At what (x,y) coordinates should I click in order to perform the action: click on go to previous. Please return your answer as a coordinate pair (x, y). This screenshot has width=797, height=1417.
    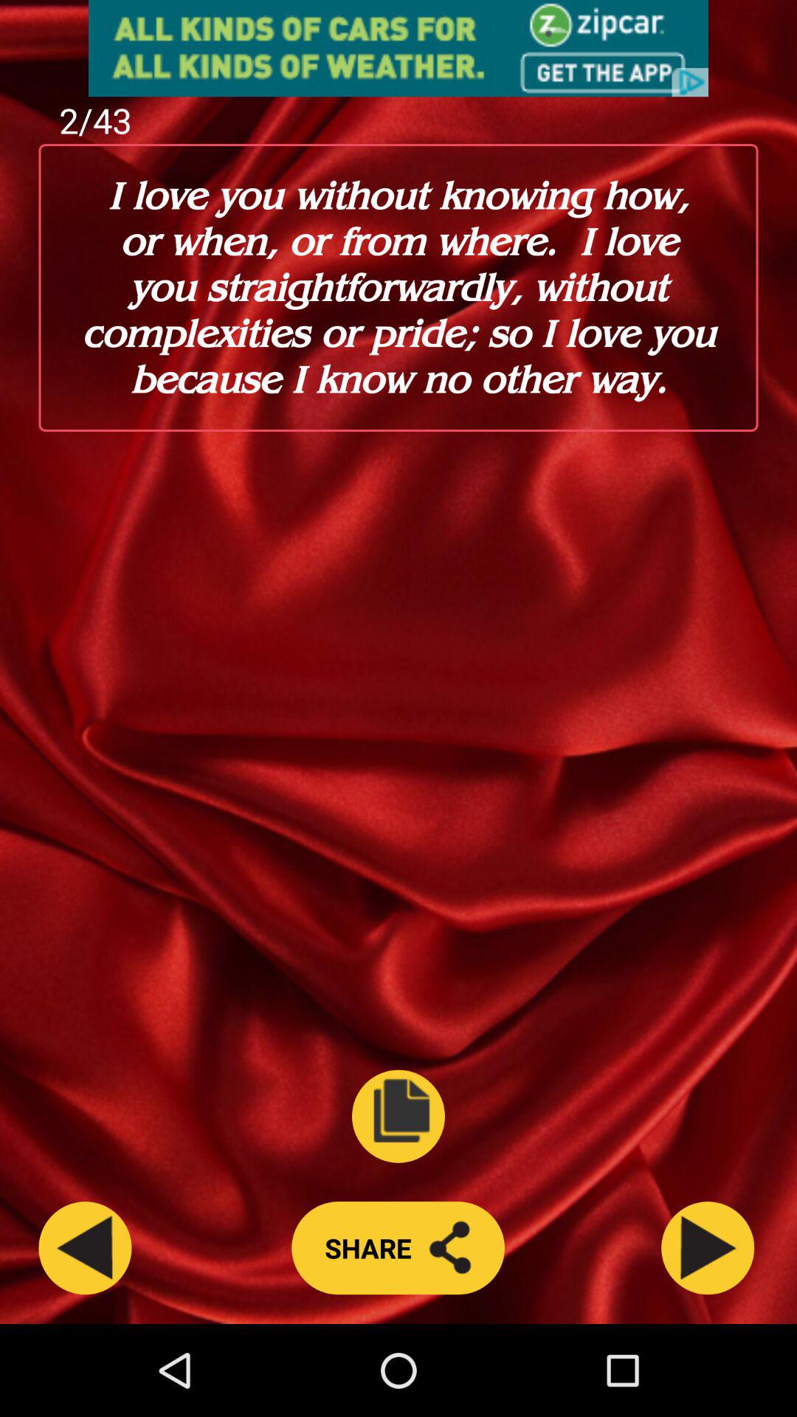
    Looking at the image, I should click on (85, 1248).